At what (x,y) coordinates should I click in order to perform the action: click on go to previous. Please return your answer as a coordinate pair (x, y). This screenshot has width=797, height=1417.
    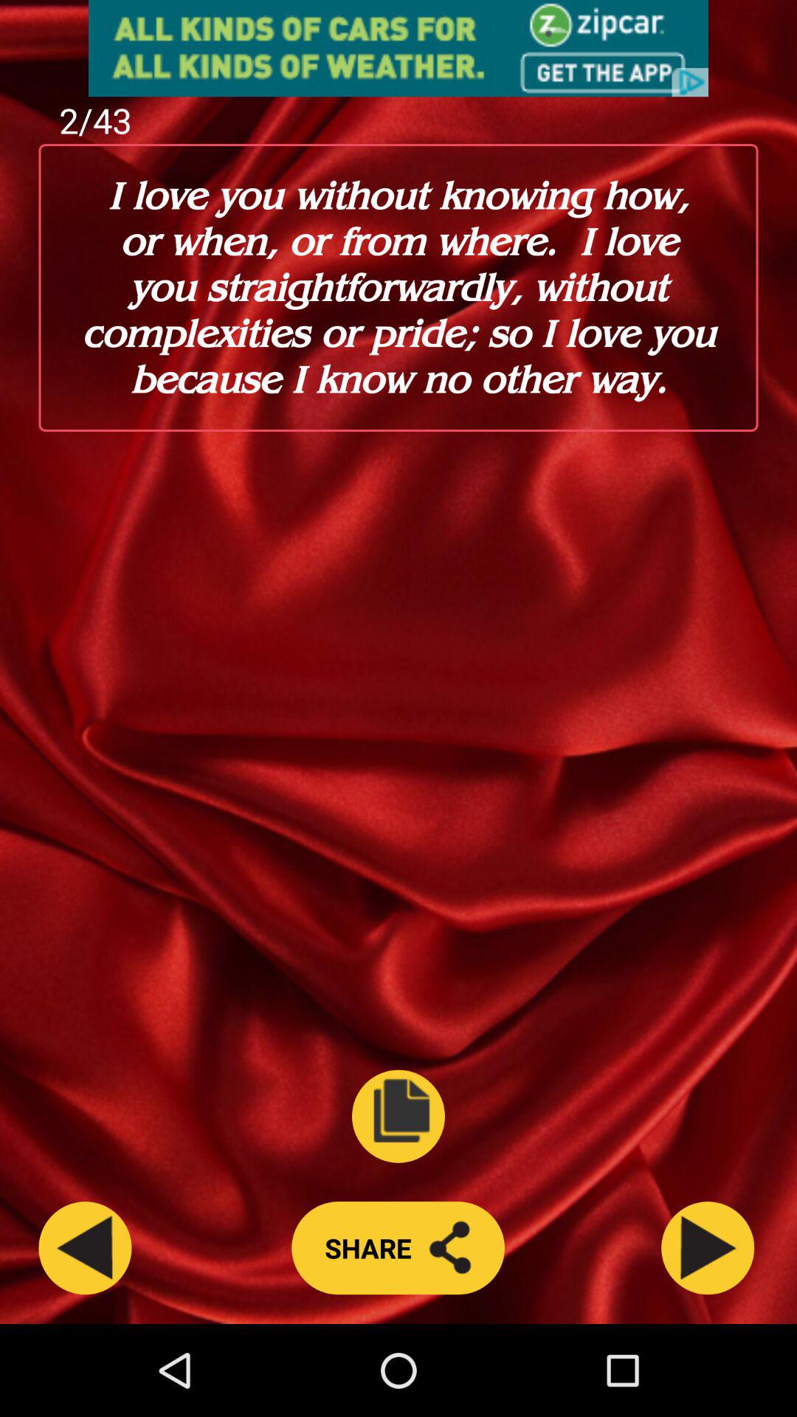
    Looking at the image, I should click on (85, 1248).